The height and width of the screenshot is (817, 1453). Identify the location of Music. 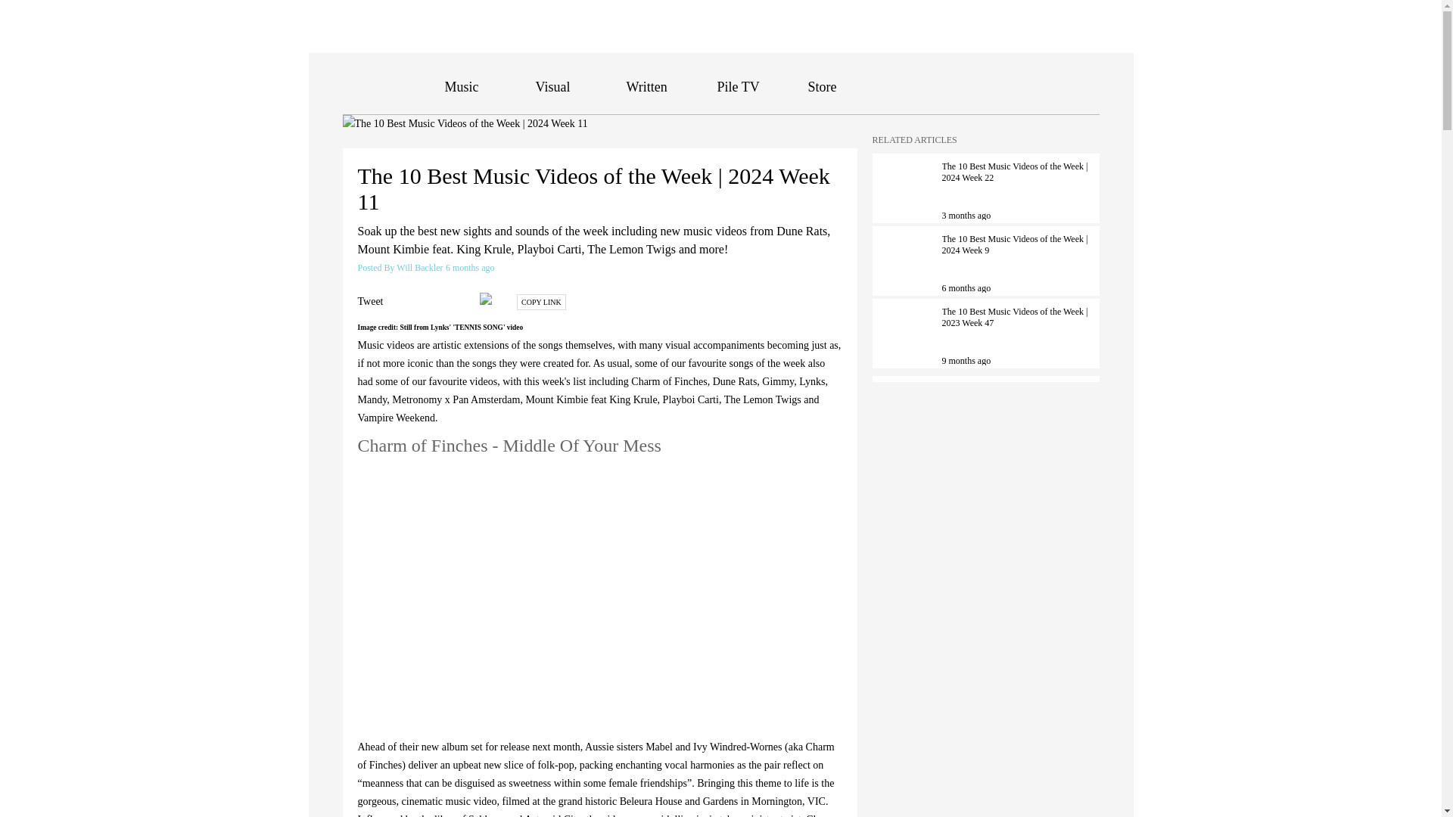
(462, 86).